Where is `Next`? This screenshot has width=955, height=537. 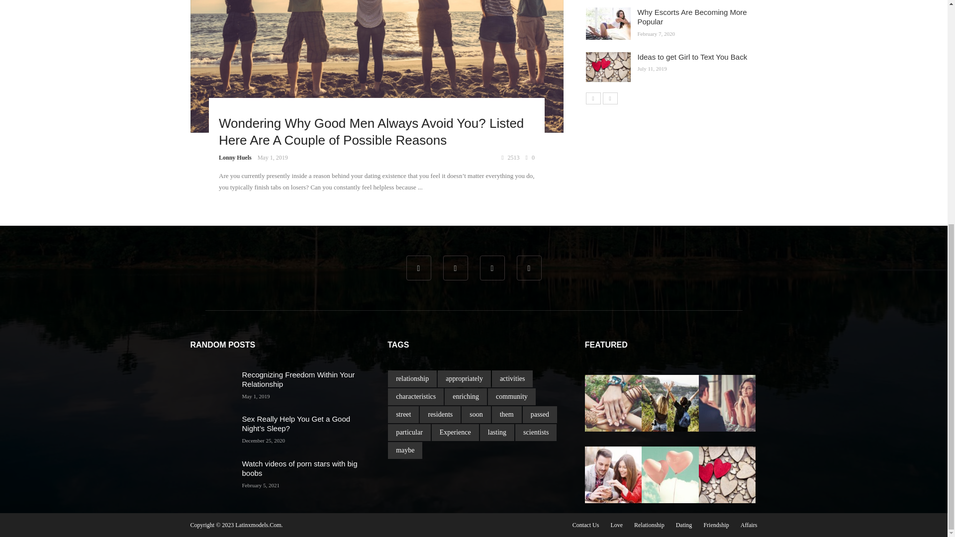
Next is located at coordinates (610, 98).